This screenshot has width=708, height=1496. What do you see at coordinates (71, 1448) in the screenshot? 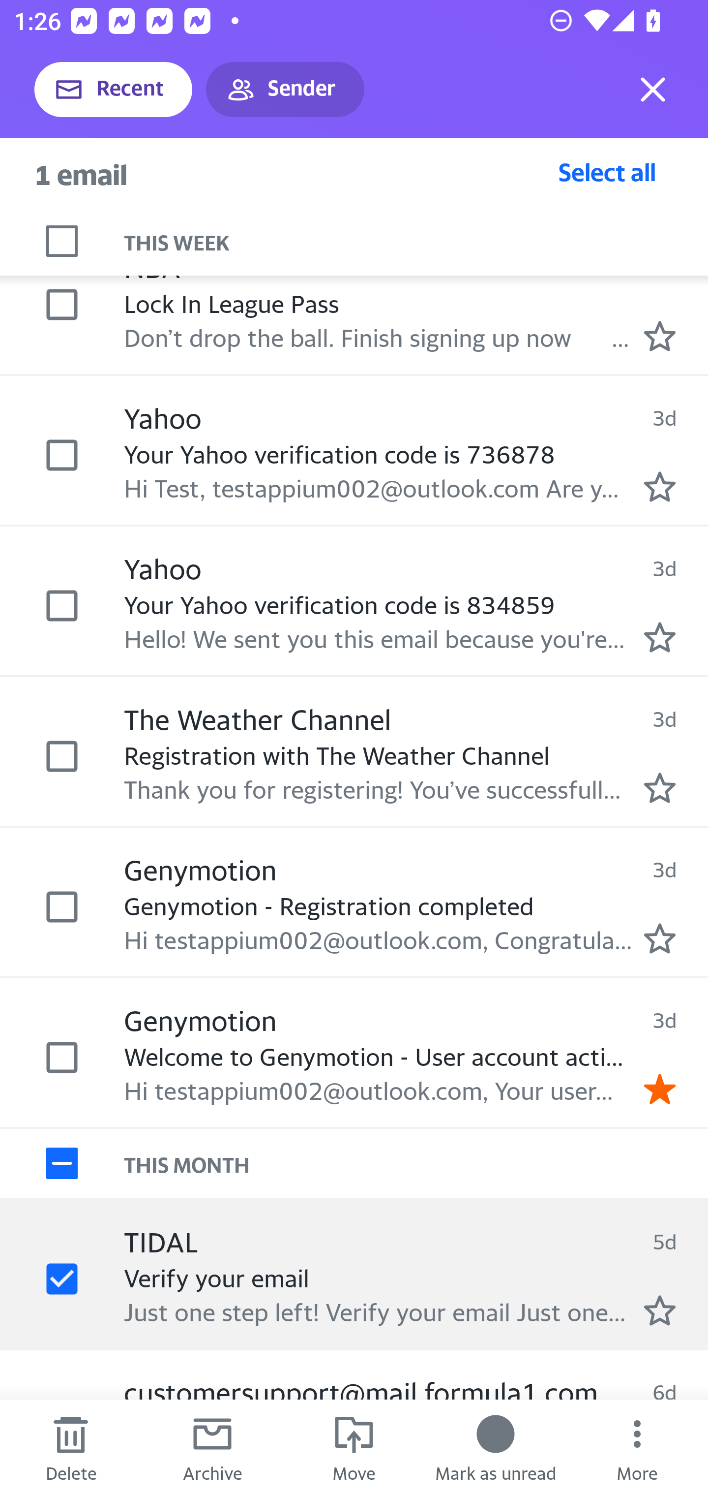
I see `Delete` at bounding box center [71, 1448].